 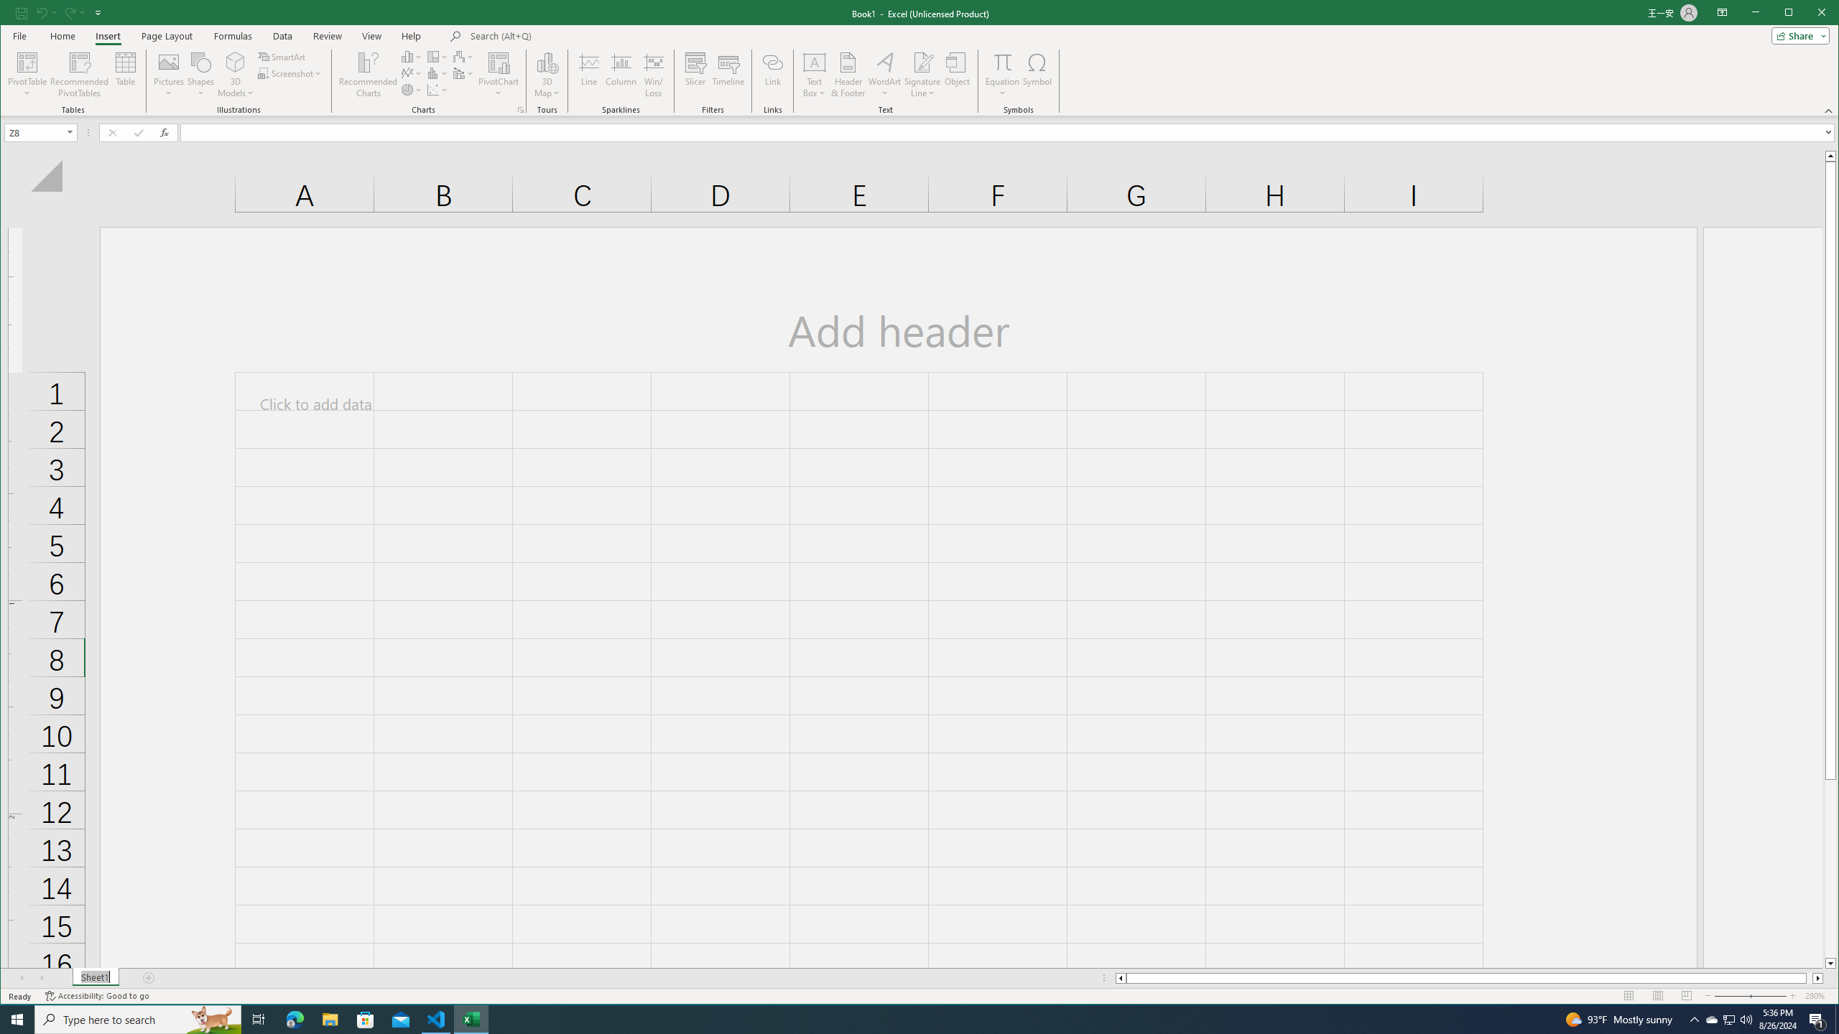 I want to click on Running applications, so click(x=907, y=1020).